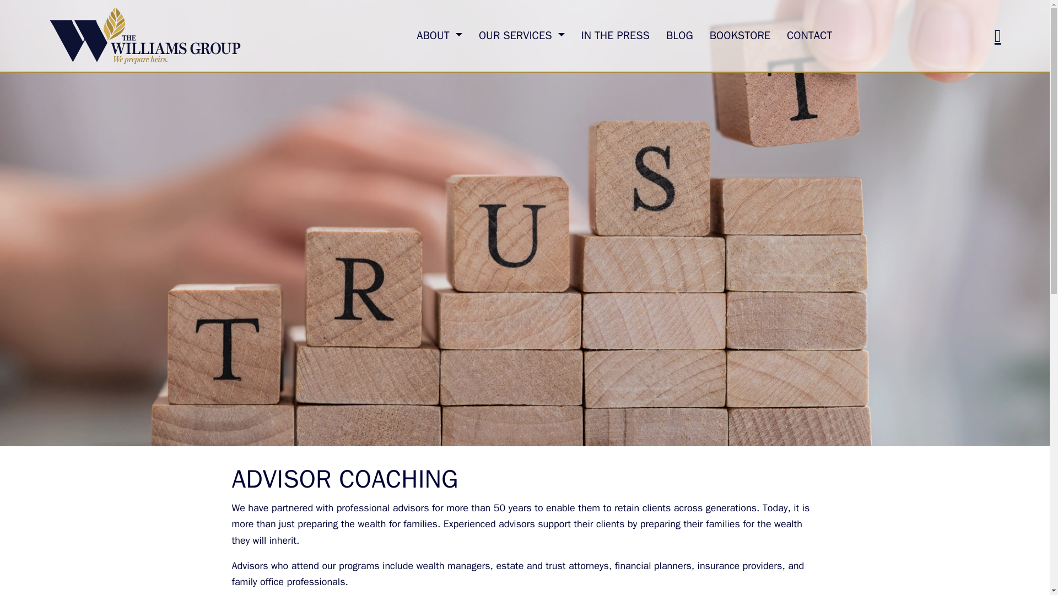 The height and width of the screenshot is (595, 1058). I want to click on BLOG, so click(679, 35).